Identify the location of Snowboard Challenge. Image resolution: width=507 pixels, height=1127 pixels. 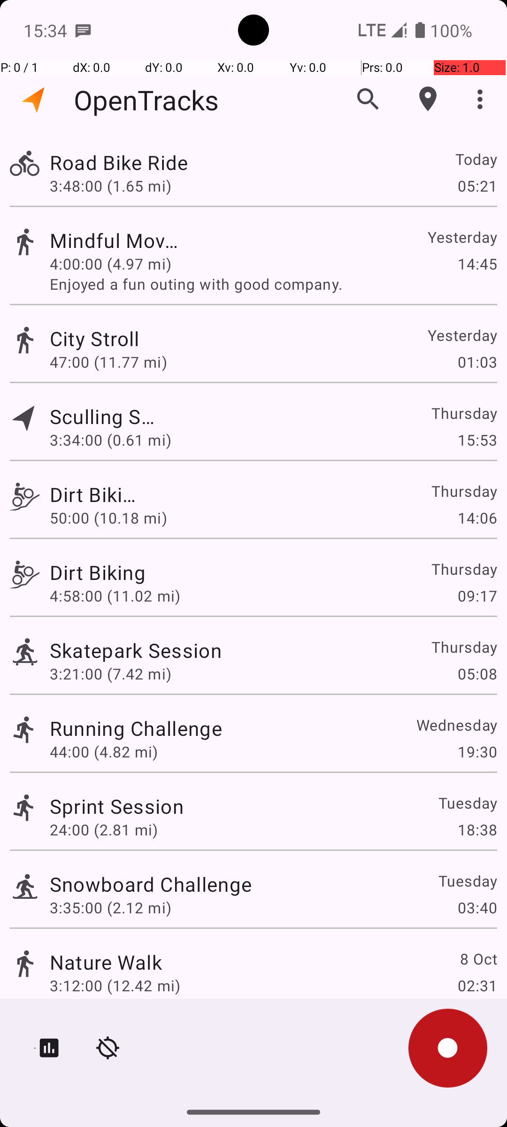
(151, 884).